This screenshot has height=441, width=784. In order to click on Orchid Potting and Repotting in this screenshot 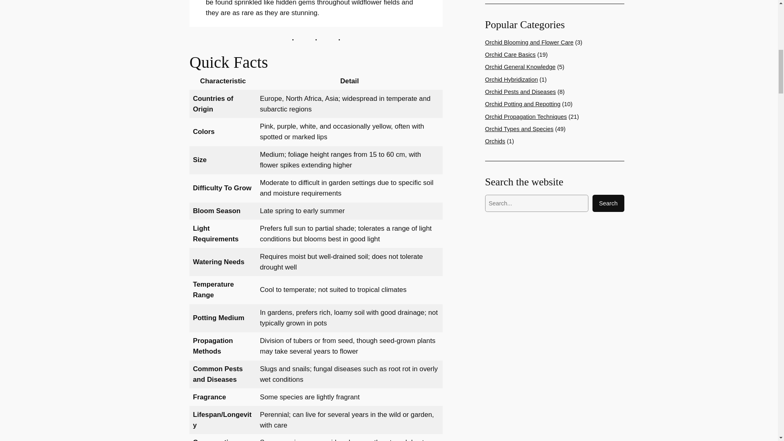, I will do `click(523, 104)`.